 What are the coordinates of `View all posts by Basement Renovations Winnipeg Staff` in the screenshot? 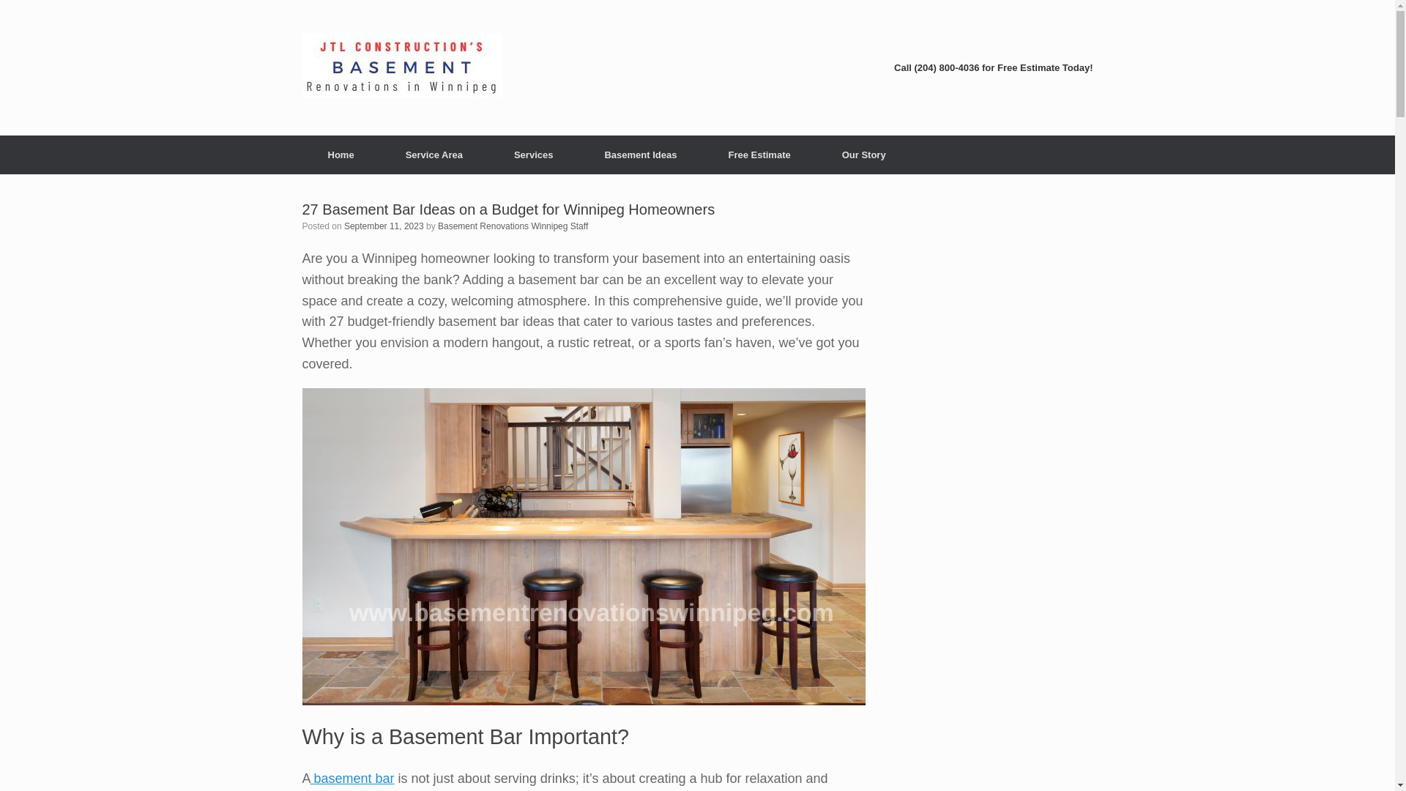 It's located at (513, 226).